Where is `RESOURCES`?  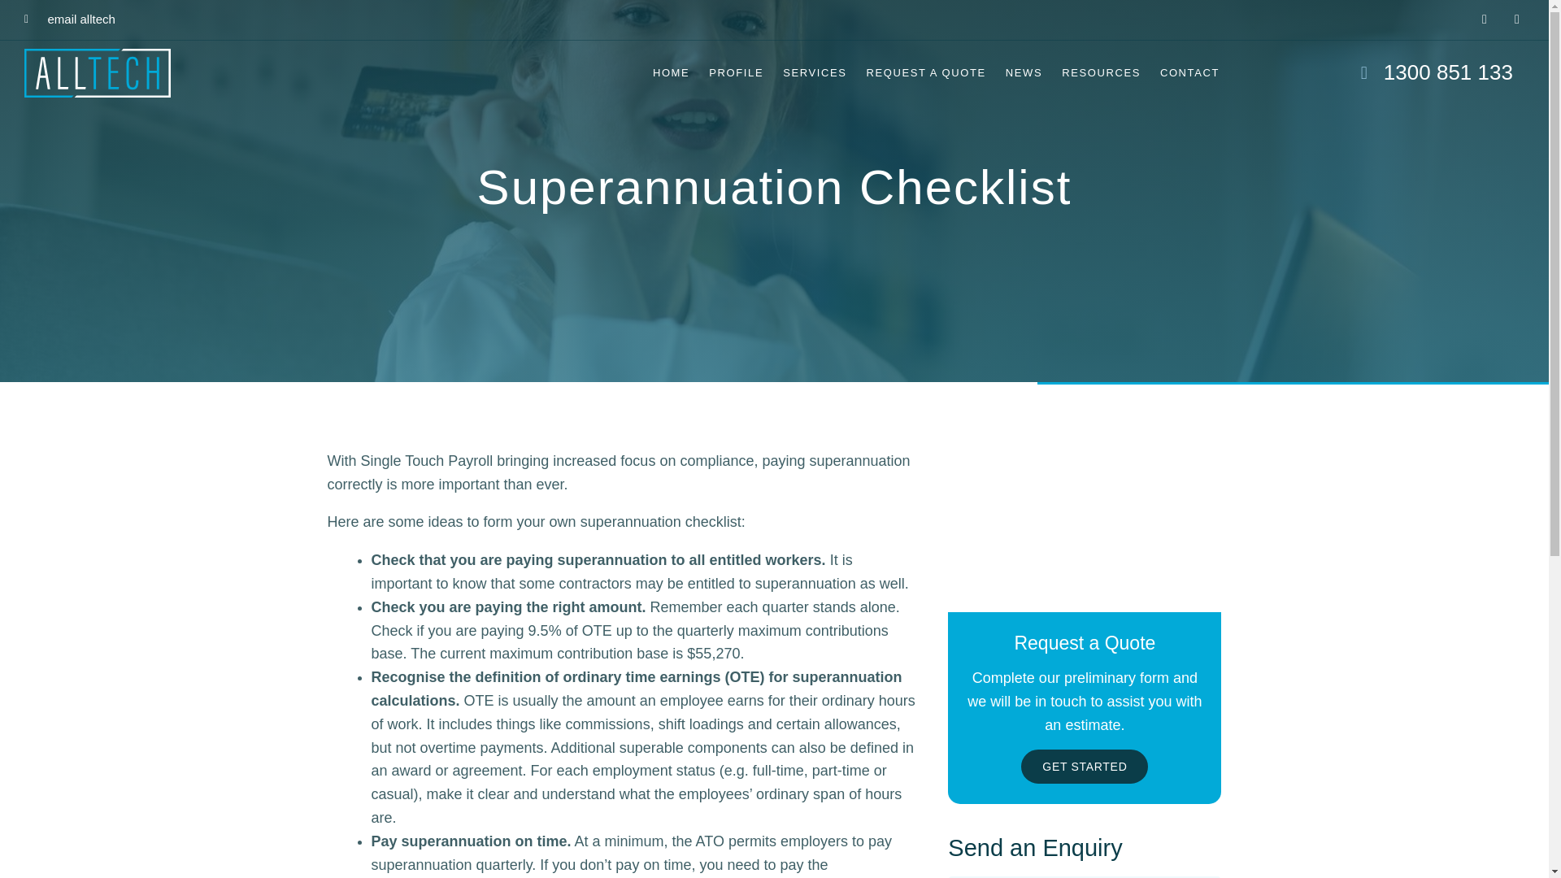 RESOURCES is located at coordinates (1101, 73).